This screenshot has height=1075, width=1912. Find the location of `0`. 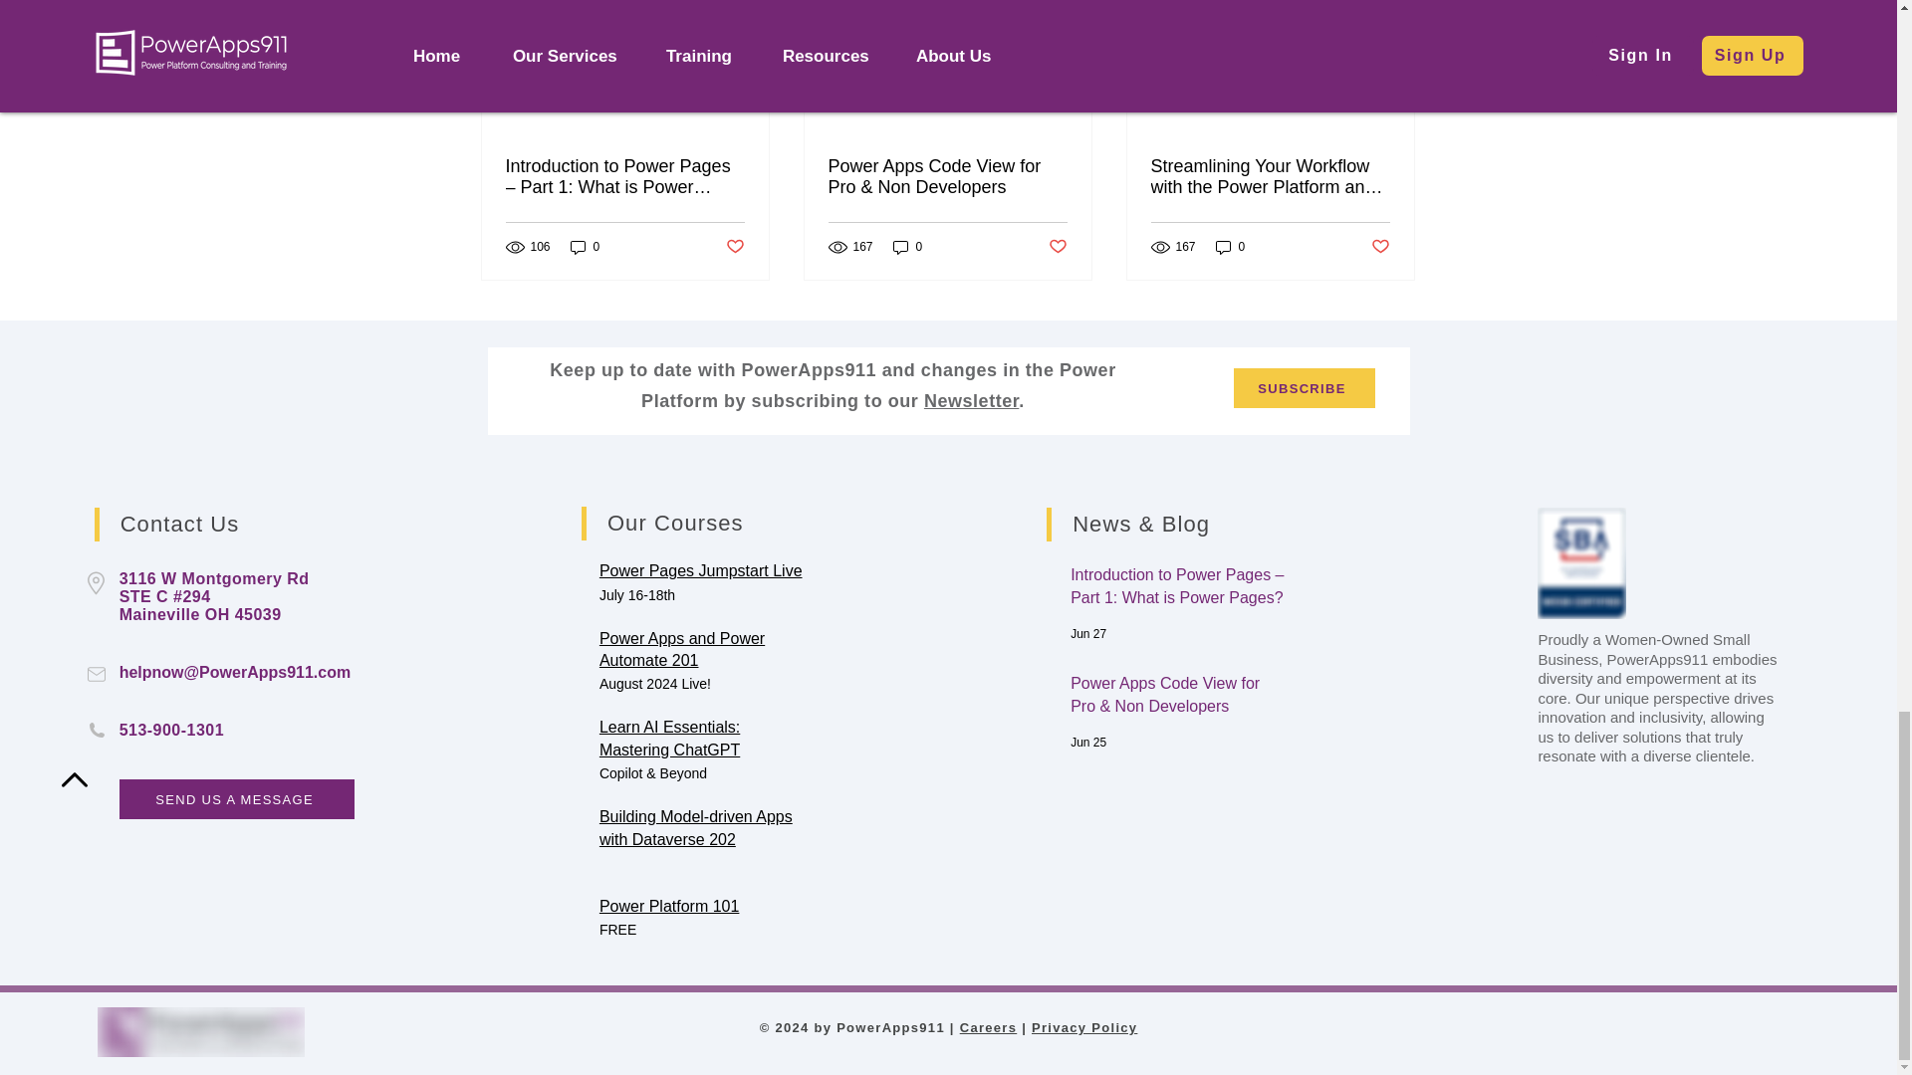

0 is located at coordinates (585, 247).